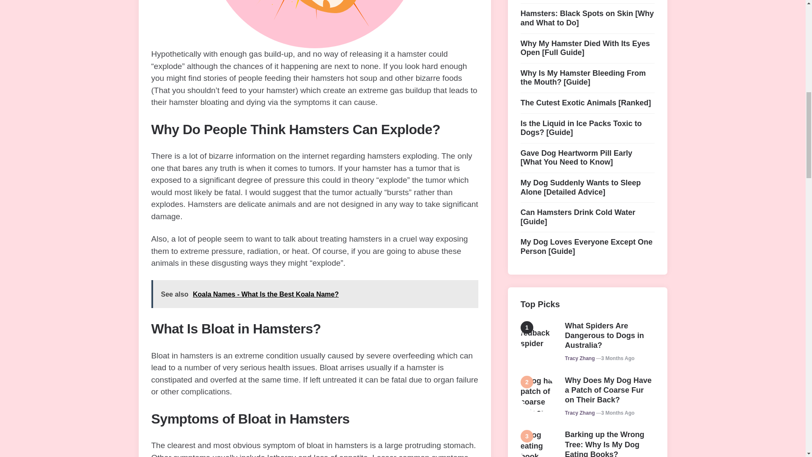 The image size is (812, 457). Describe the element at coordinates (315, 295) in the screenshot. I see `See also  Koala Names - What Is the Best Koala Name?` at that location.